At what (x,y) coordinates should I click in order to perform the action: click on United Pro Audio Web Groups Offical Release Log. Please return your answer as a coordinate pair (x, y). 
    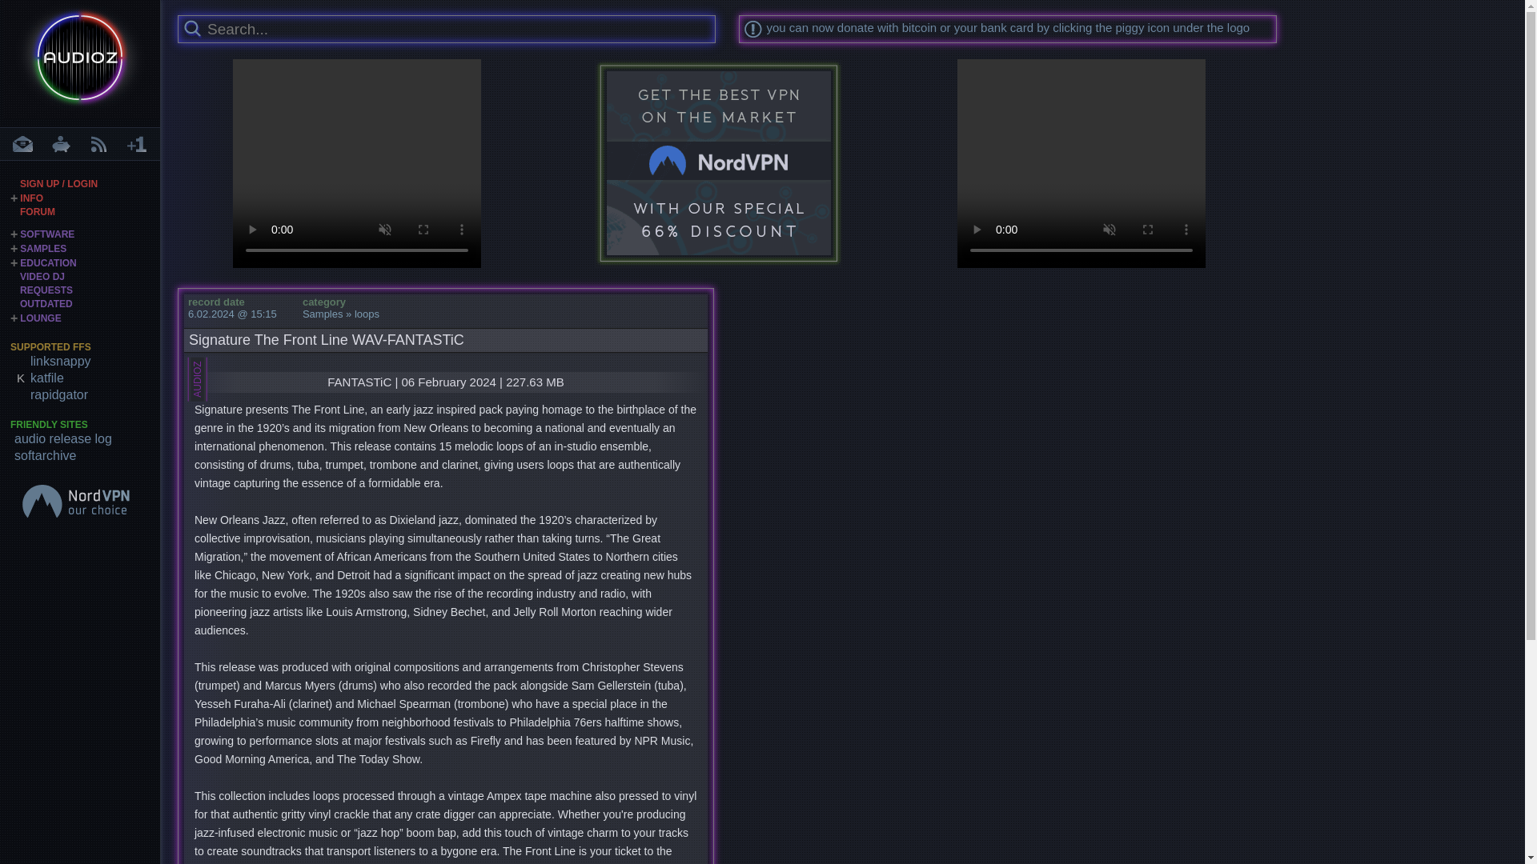
    Looking at the image, I should click on (86, 438).